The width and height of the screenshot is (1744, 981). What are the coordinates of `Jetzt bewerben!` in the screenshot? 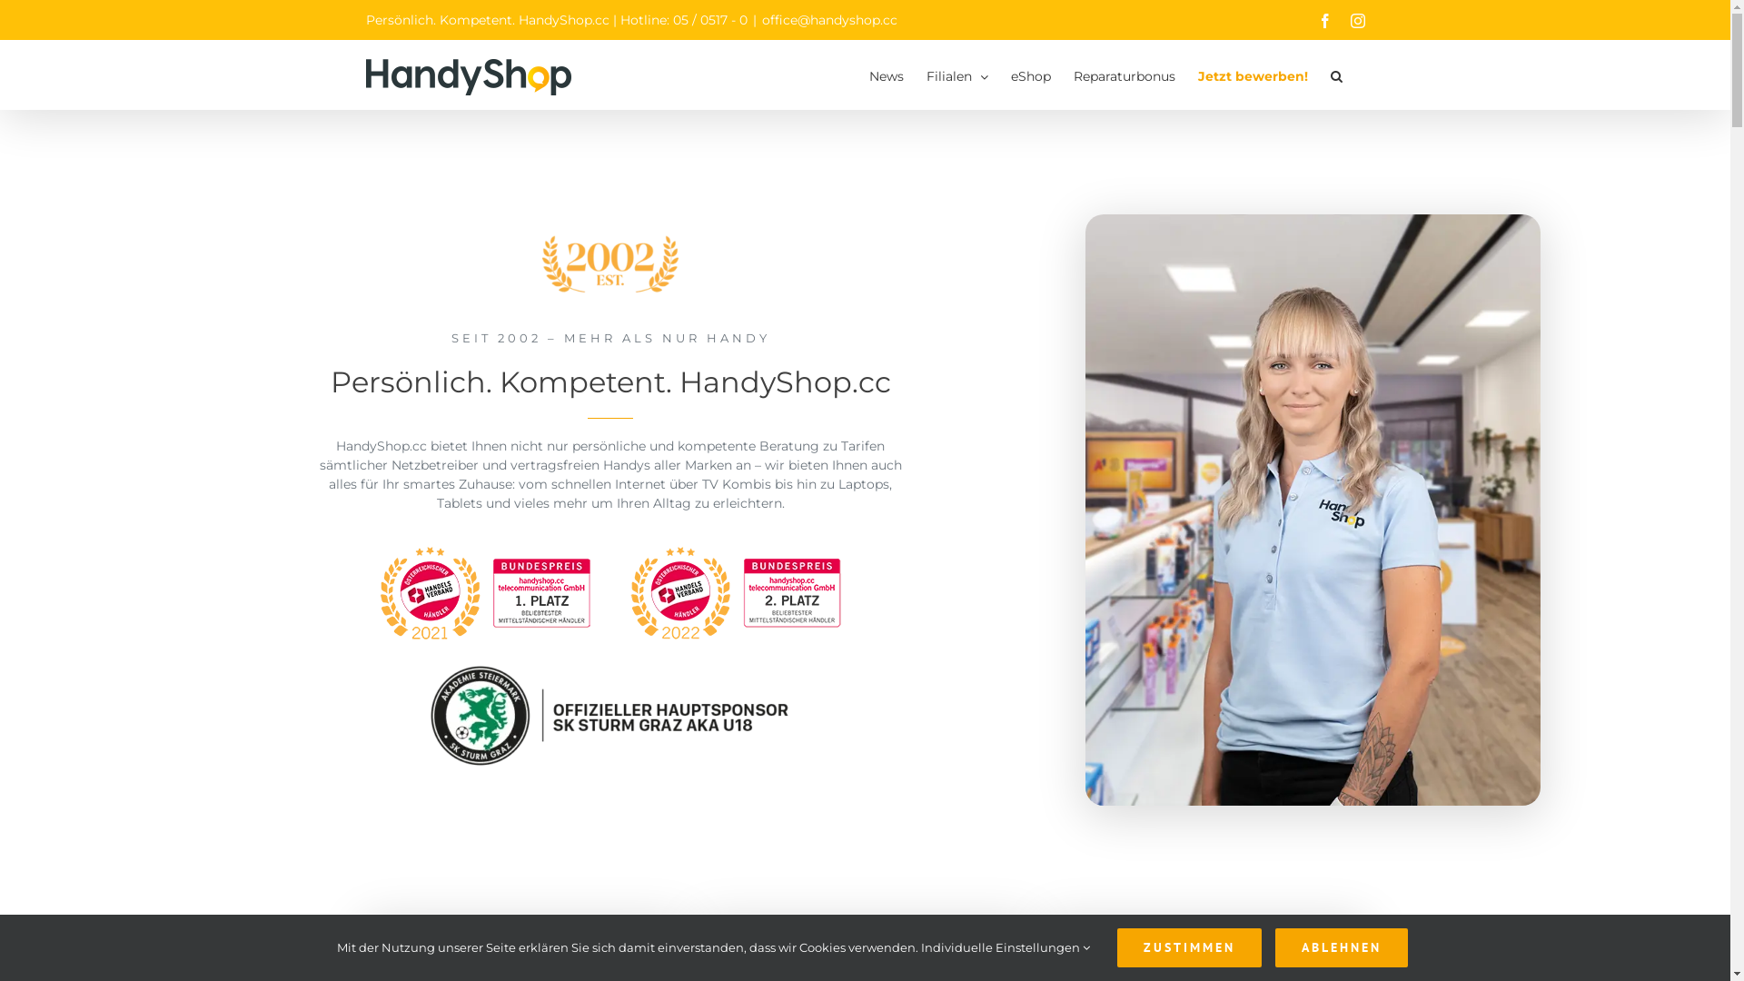 It's located at (1252, 74).